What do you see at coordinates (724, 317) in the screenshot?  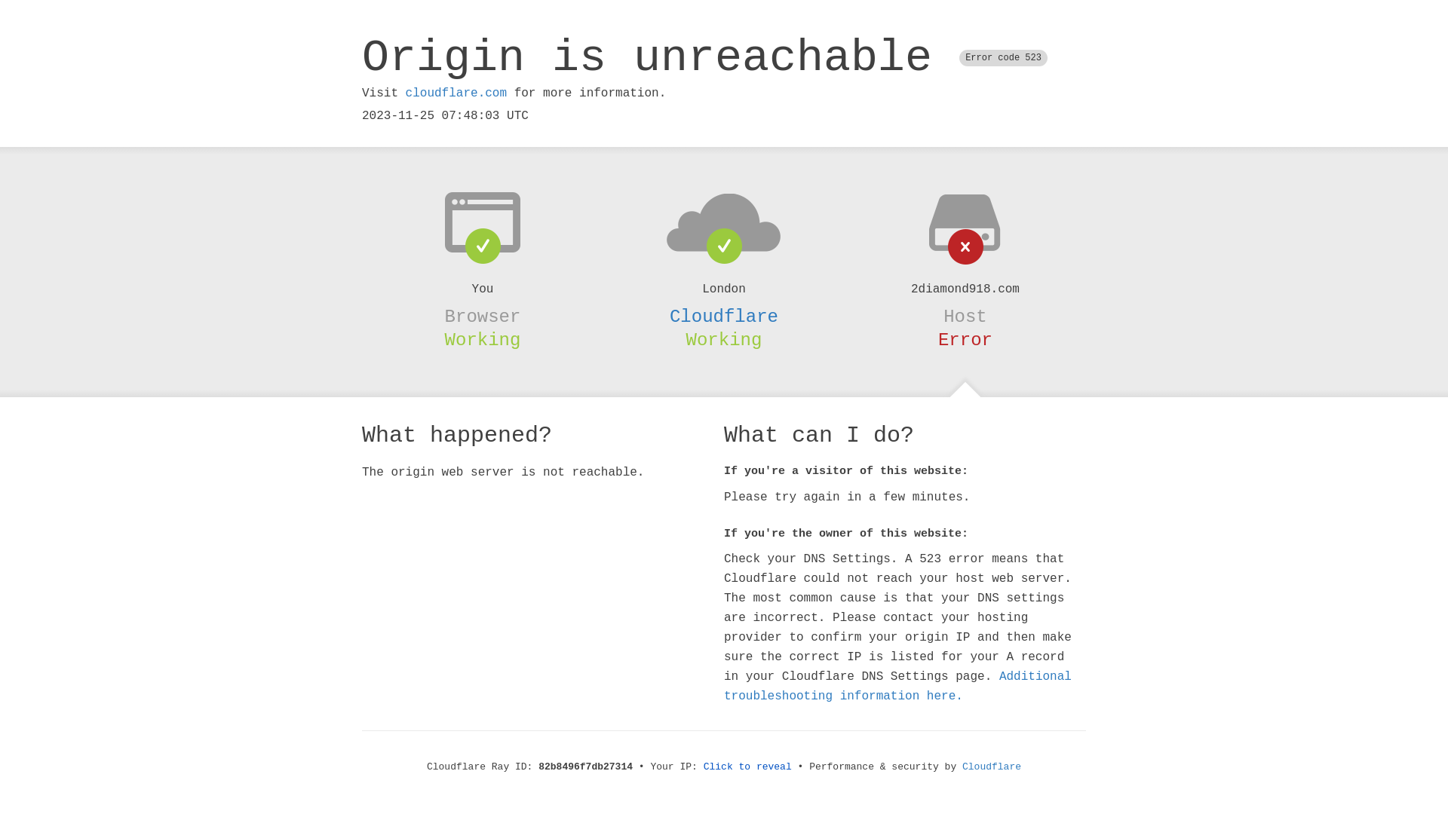 I see `Cloudflare` at bounding box center [724, 317].